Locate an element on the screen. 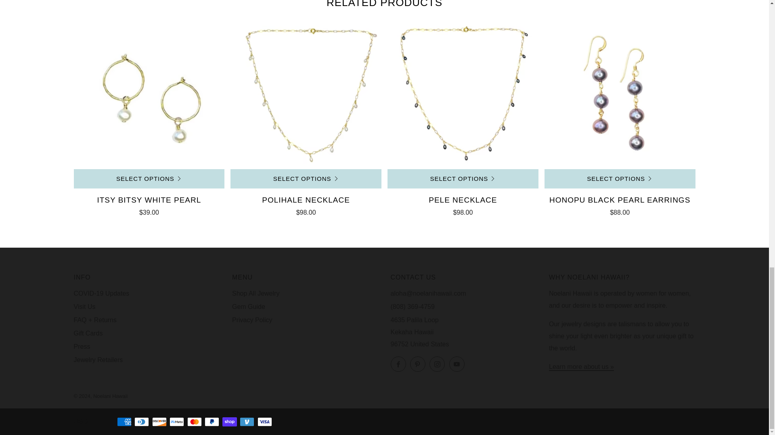 This screenshot has height=435, width=775. Itsy Bitsy White Pearl is located at coordinates (149, 94).